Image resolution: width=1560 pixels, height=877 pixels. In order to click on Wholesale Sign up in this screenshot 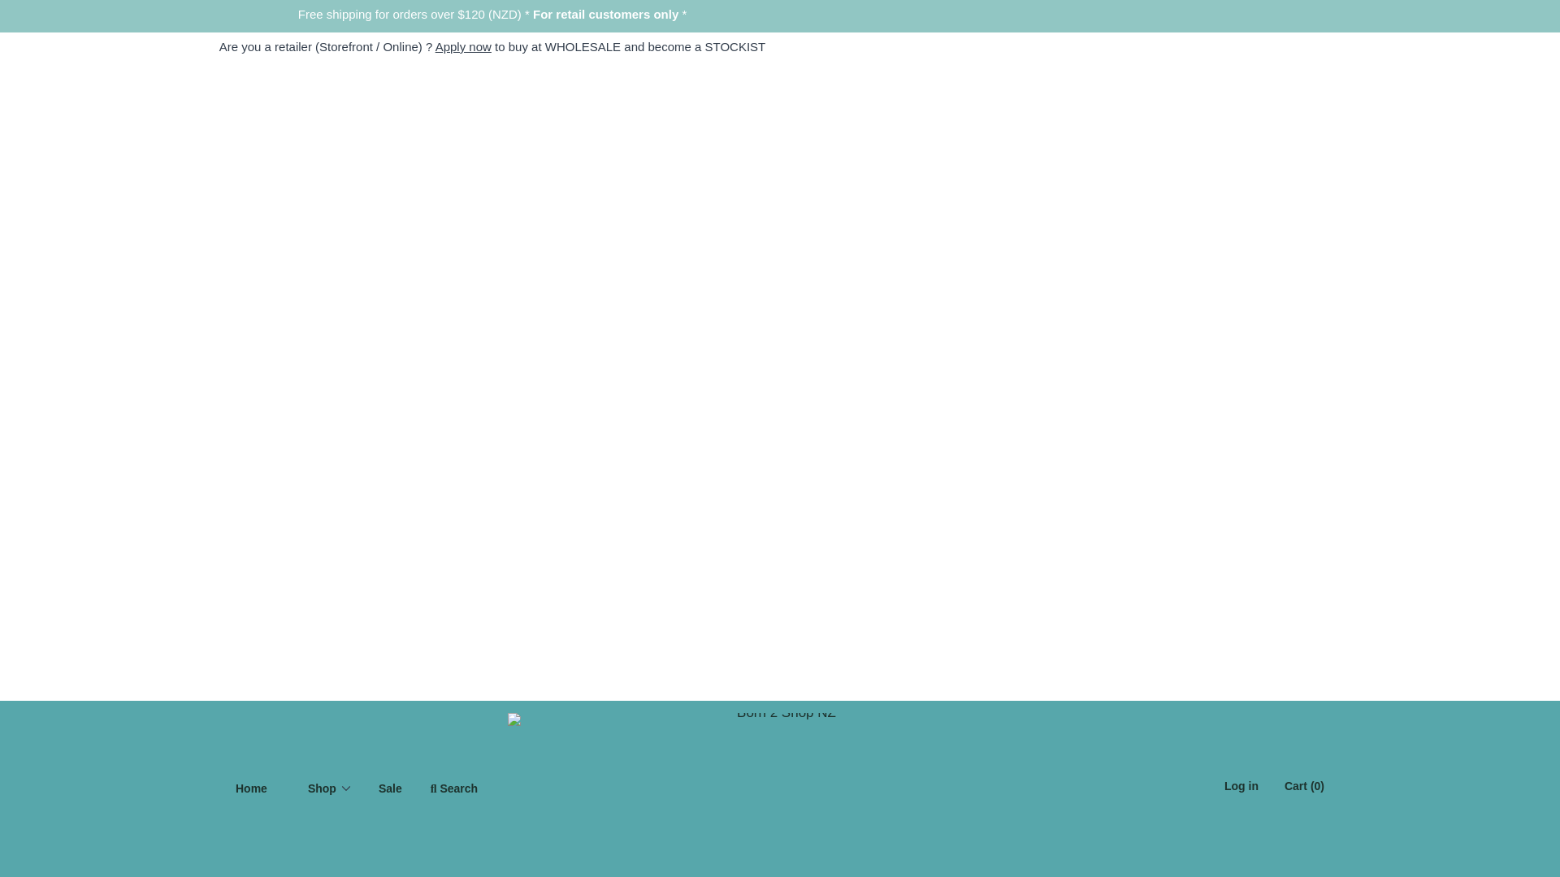, I will do `click(463, 45)`.